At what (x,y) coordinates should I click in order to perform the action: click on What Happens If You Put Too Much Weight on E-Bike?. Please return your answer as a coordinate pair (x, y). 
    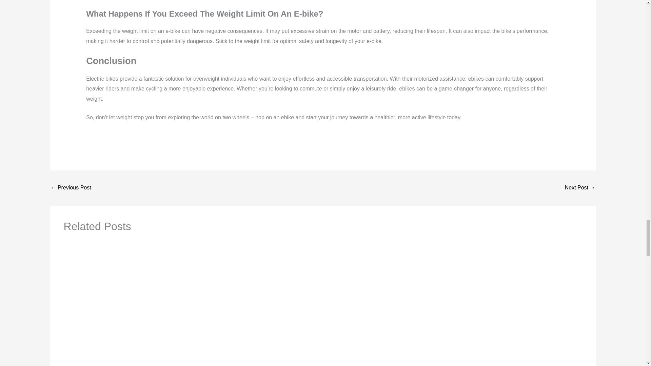
    Looking at the image, I should click on (71, 188).